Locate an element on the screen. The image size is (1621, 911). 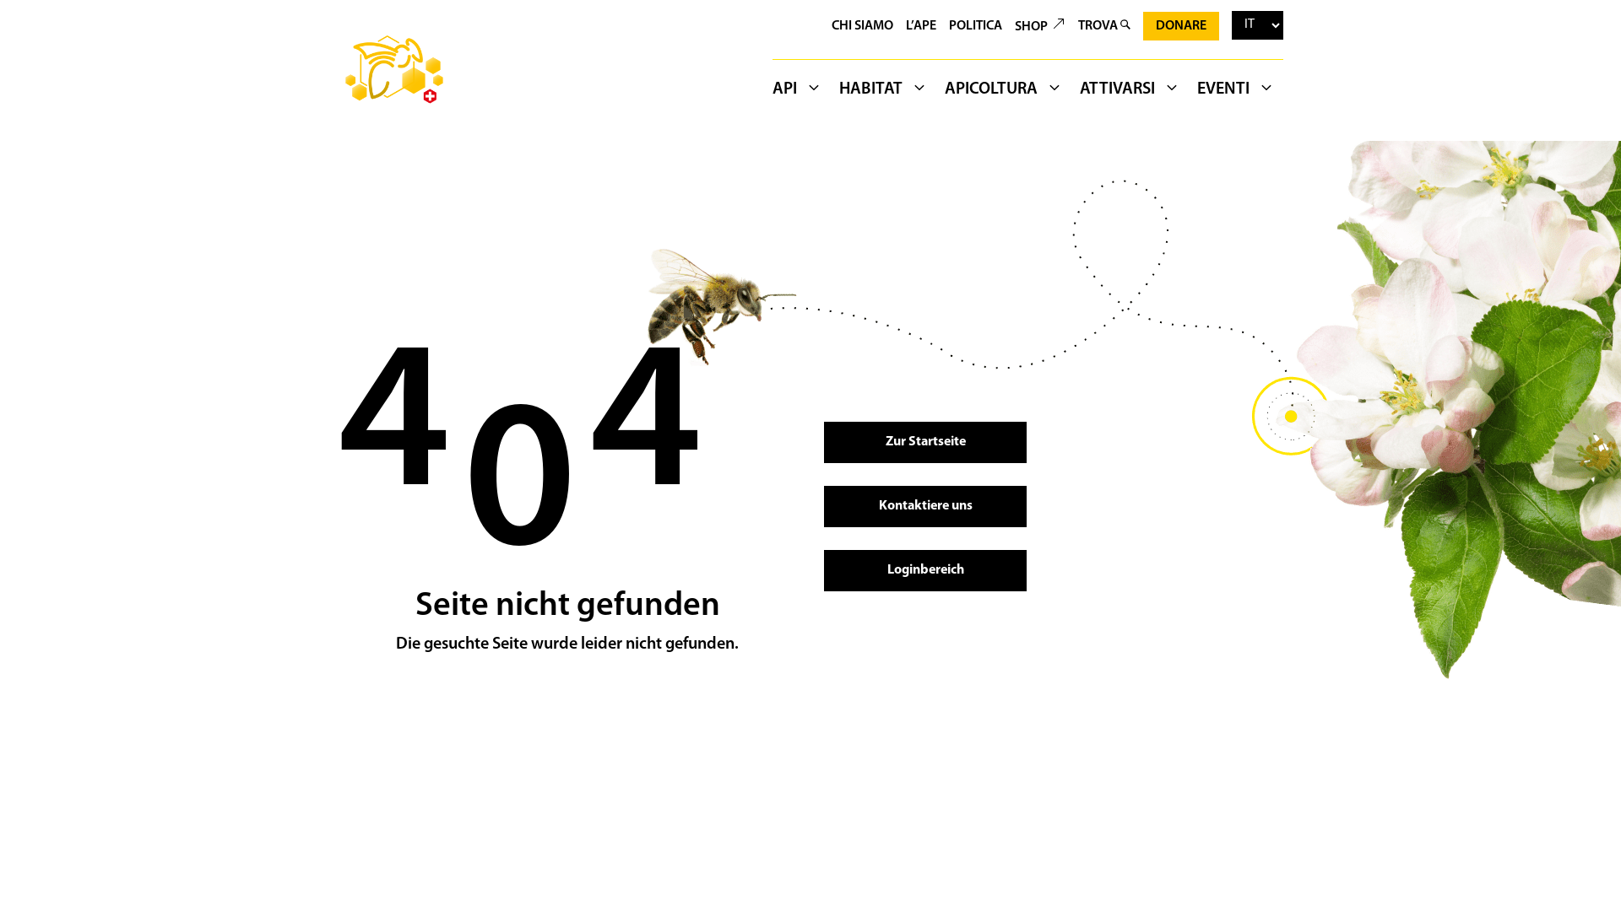
POLITICA is located at coordinates (975, 26).